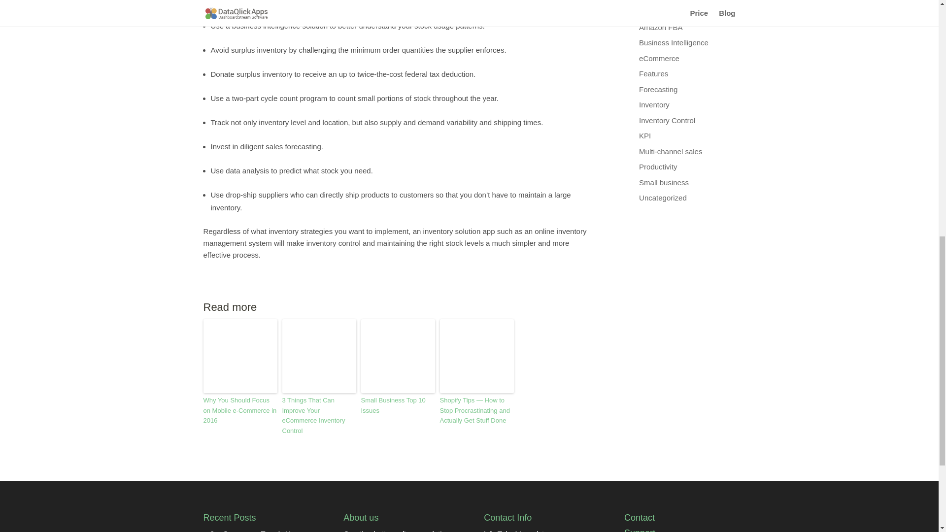 The height and width of the screenshot is (532, 946). I want to click on Inventory, so click(654, 104).